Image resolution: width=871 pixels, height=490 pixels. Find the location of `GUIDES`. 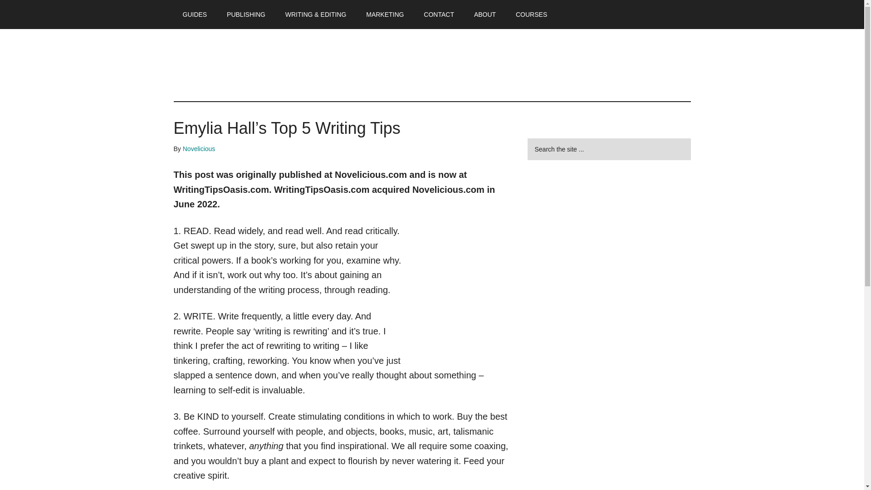

GUIDES is located at coordinates (195, 15).